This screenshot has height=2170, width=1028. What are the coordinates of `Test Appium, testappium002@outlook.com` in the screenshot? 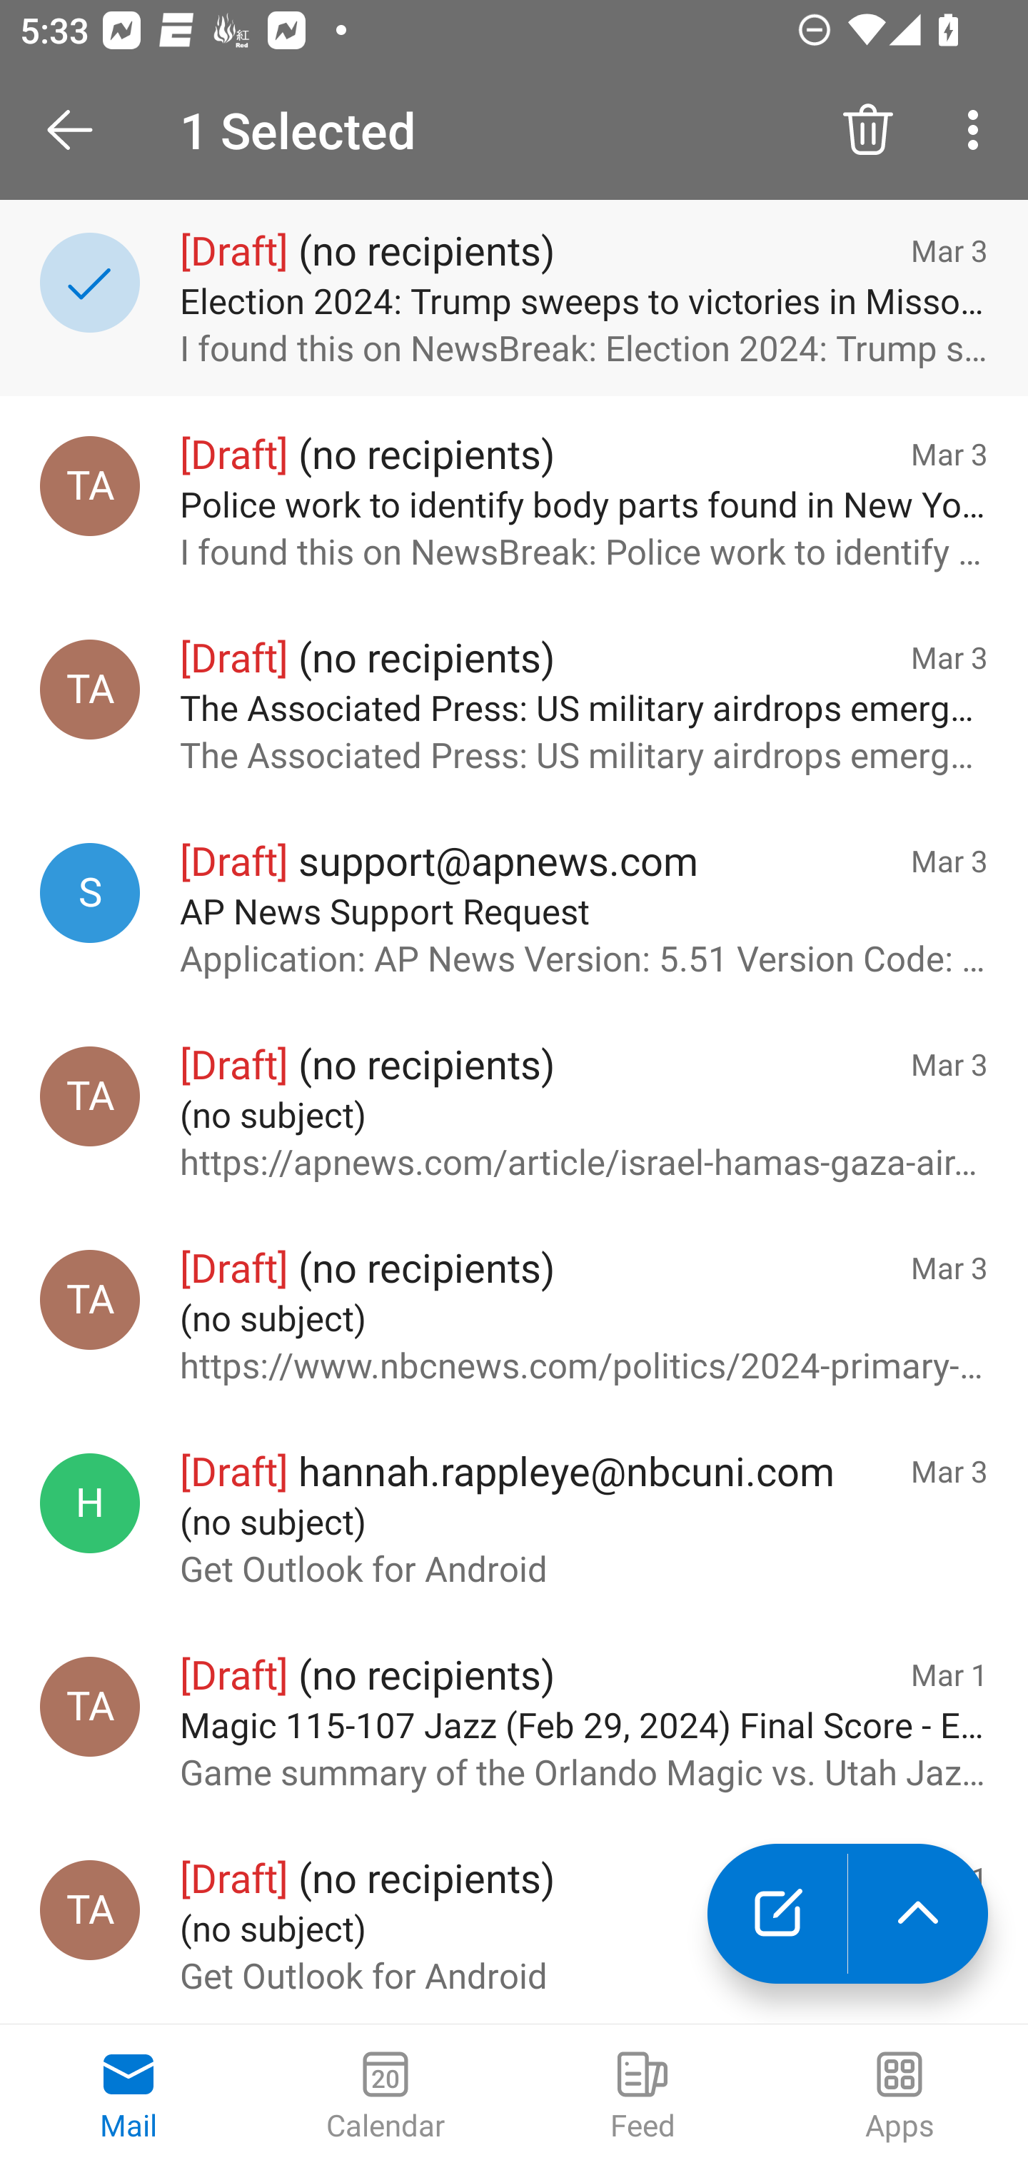 It's located at (90, 1096).